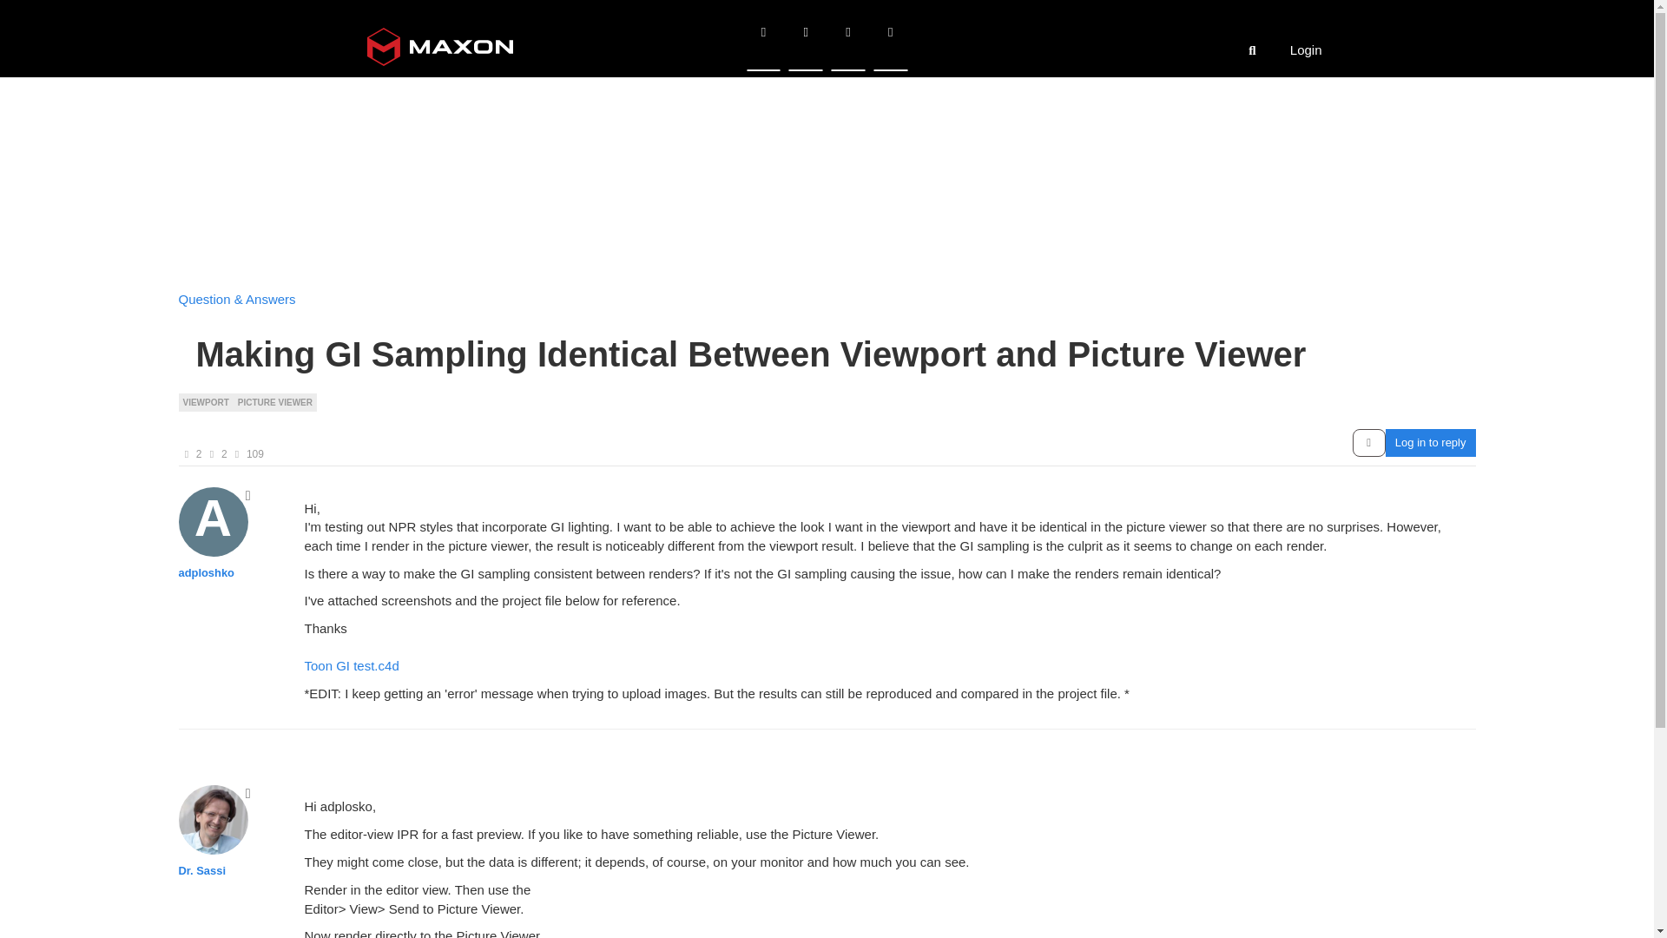  What do you see at coordinates (220, 525) in the screenshot?
I see `A` at bounding box center [220, 525].